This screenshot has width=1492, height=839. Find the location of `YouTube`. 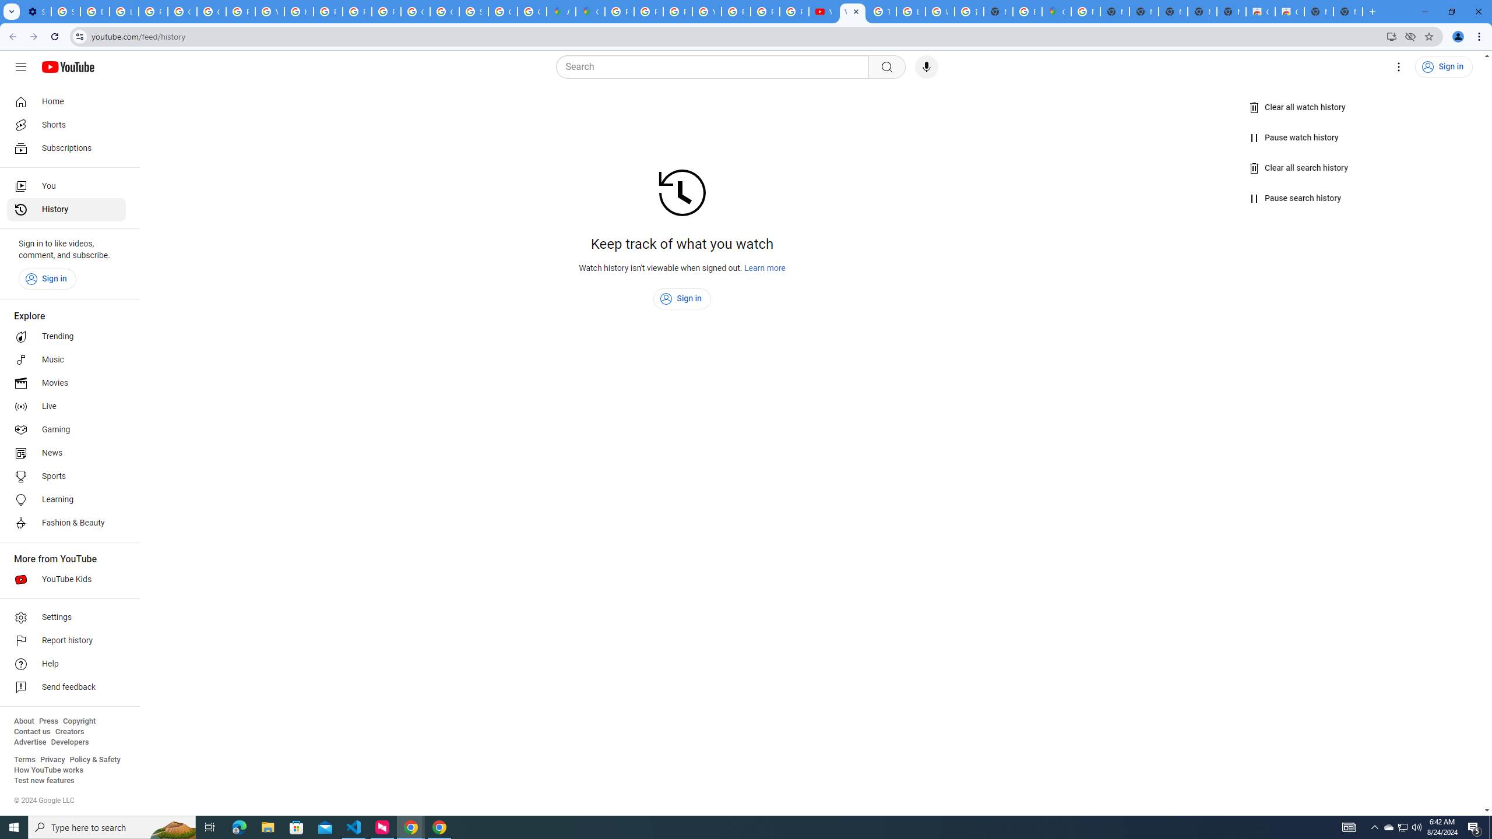

YouTube is located at coordinates (823, 12).